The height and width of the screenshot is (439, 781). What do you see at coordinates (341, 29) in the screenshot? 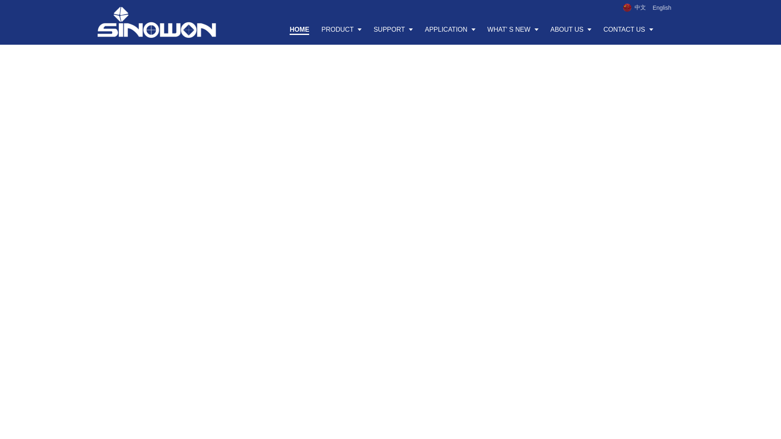
I see `PRODUCT` at bounding box center [341, 29].